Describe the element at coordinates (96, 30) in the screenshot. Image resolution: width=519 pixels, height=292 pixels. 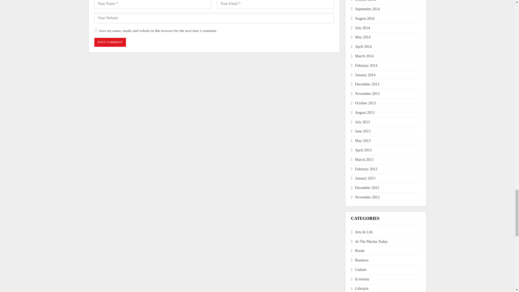
I see `yes` at that location.